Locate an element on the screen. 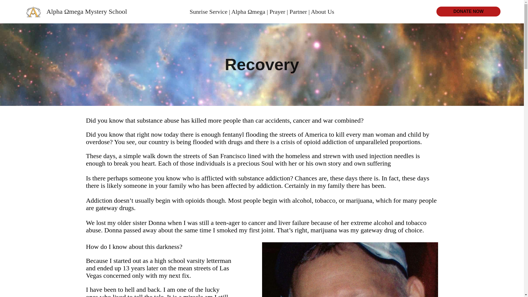 The height and width of the screenshot is (297, 528). DONATE NOW is located at coordinates (469, 12).